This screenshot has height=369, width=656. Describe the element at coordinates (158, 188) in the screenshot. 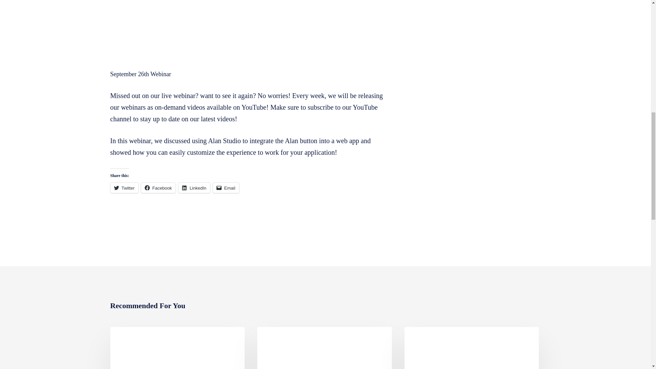

I see `Click to share on Facebook` at that location.